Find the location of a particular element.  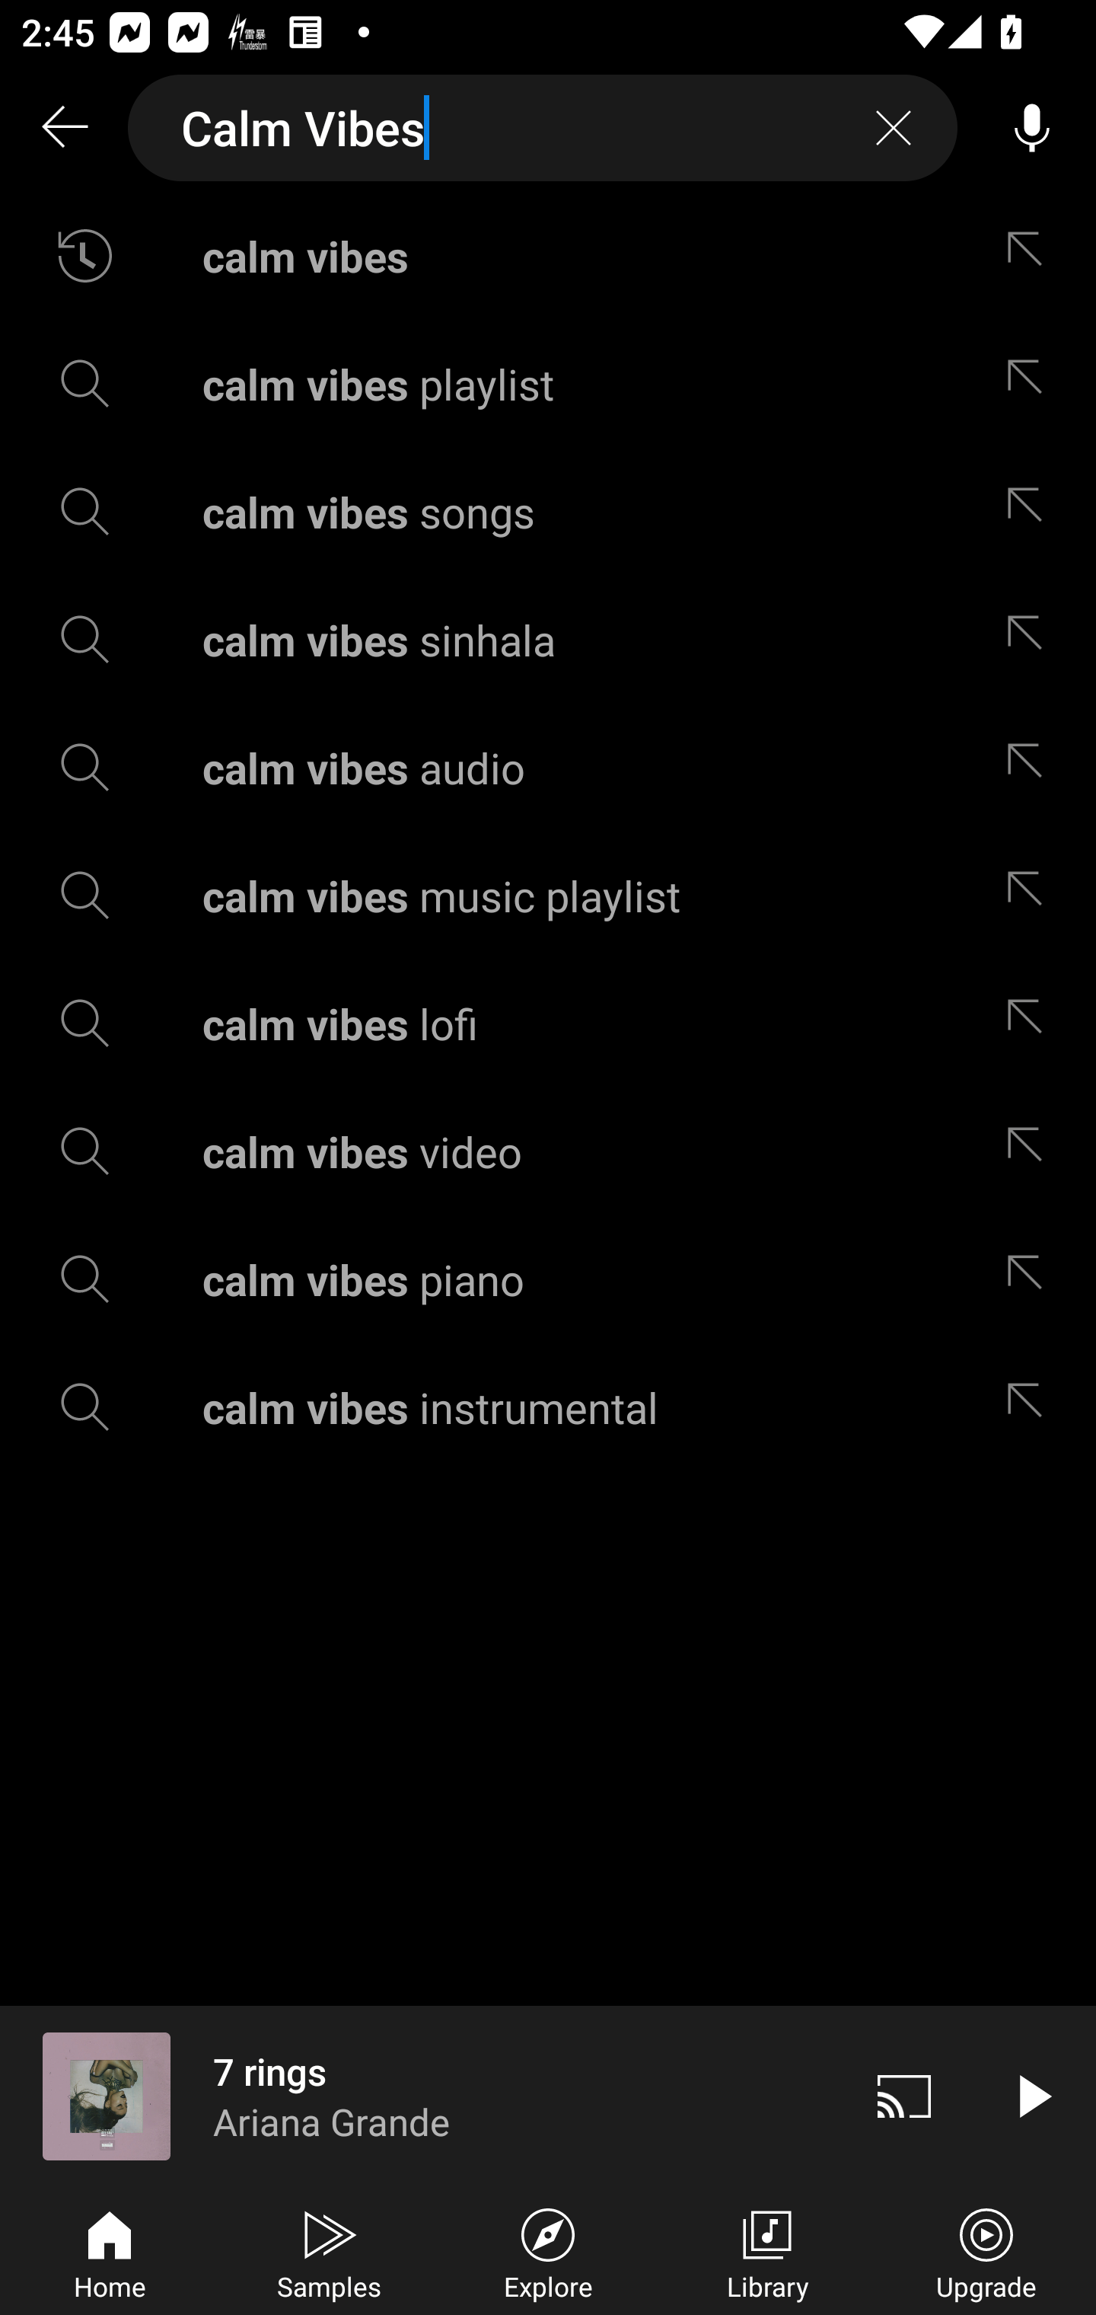

Edit suggestion calm vibes piano is located at coordinates (1031, 1279).